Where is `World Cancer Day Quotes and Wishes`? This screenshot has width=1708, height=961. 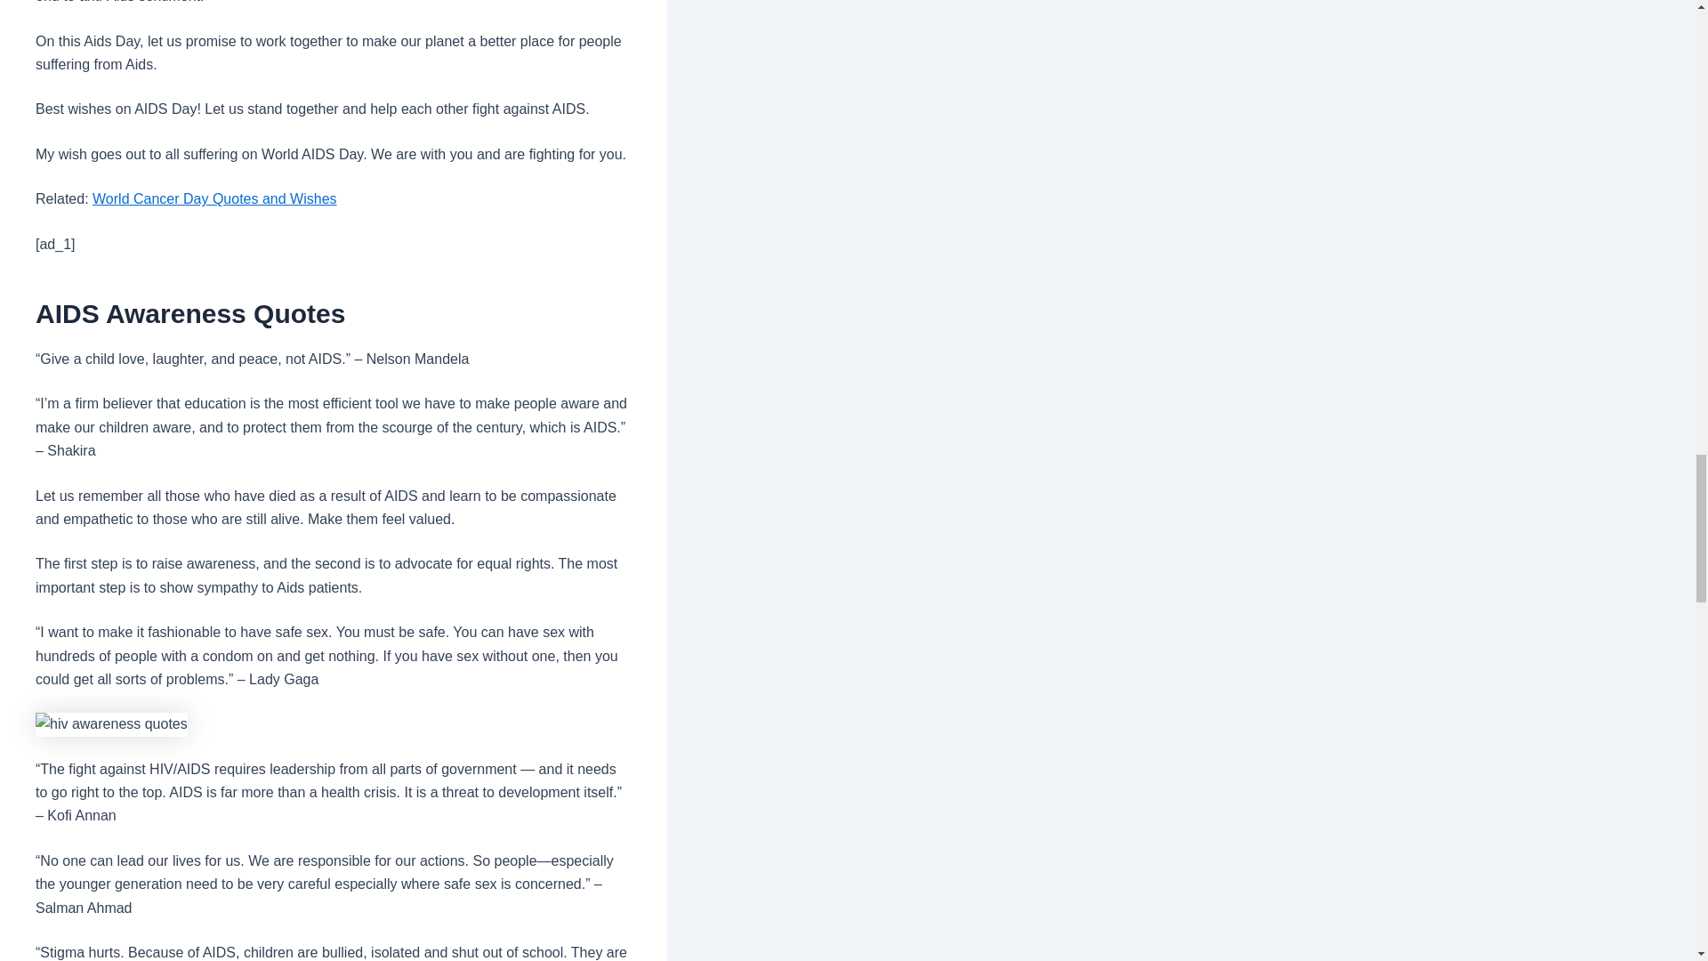 World Cancer Day Quotes and Wishes is located at coordinates (213, 198).